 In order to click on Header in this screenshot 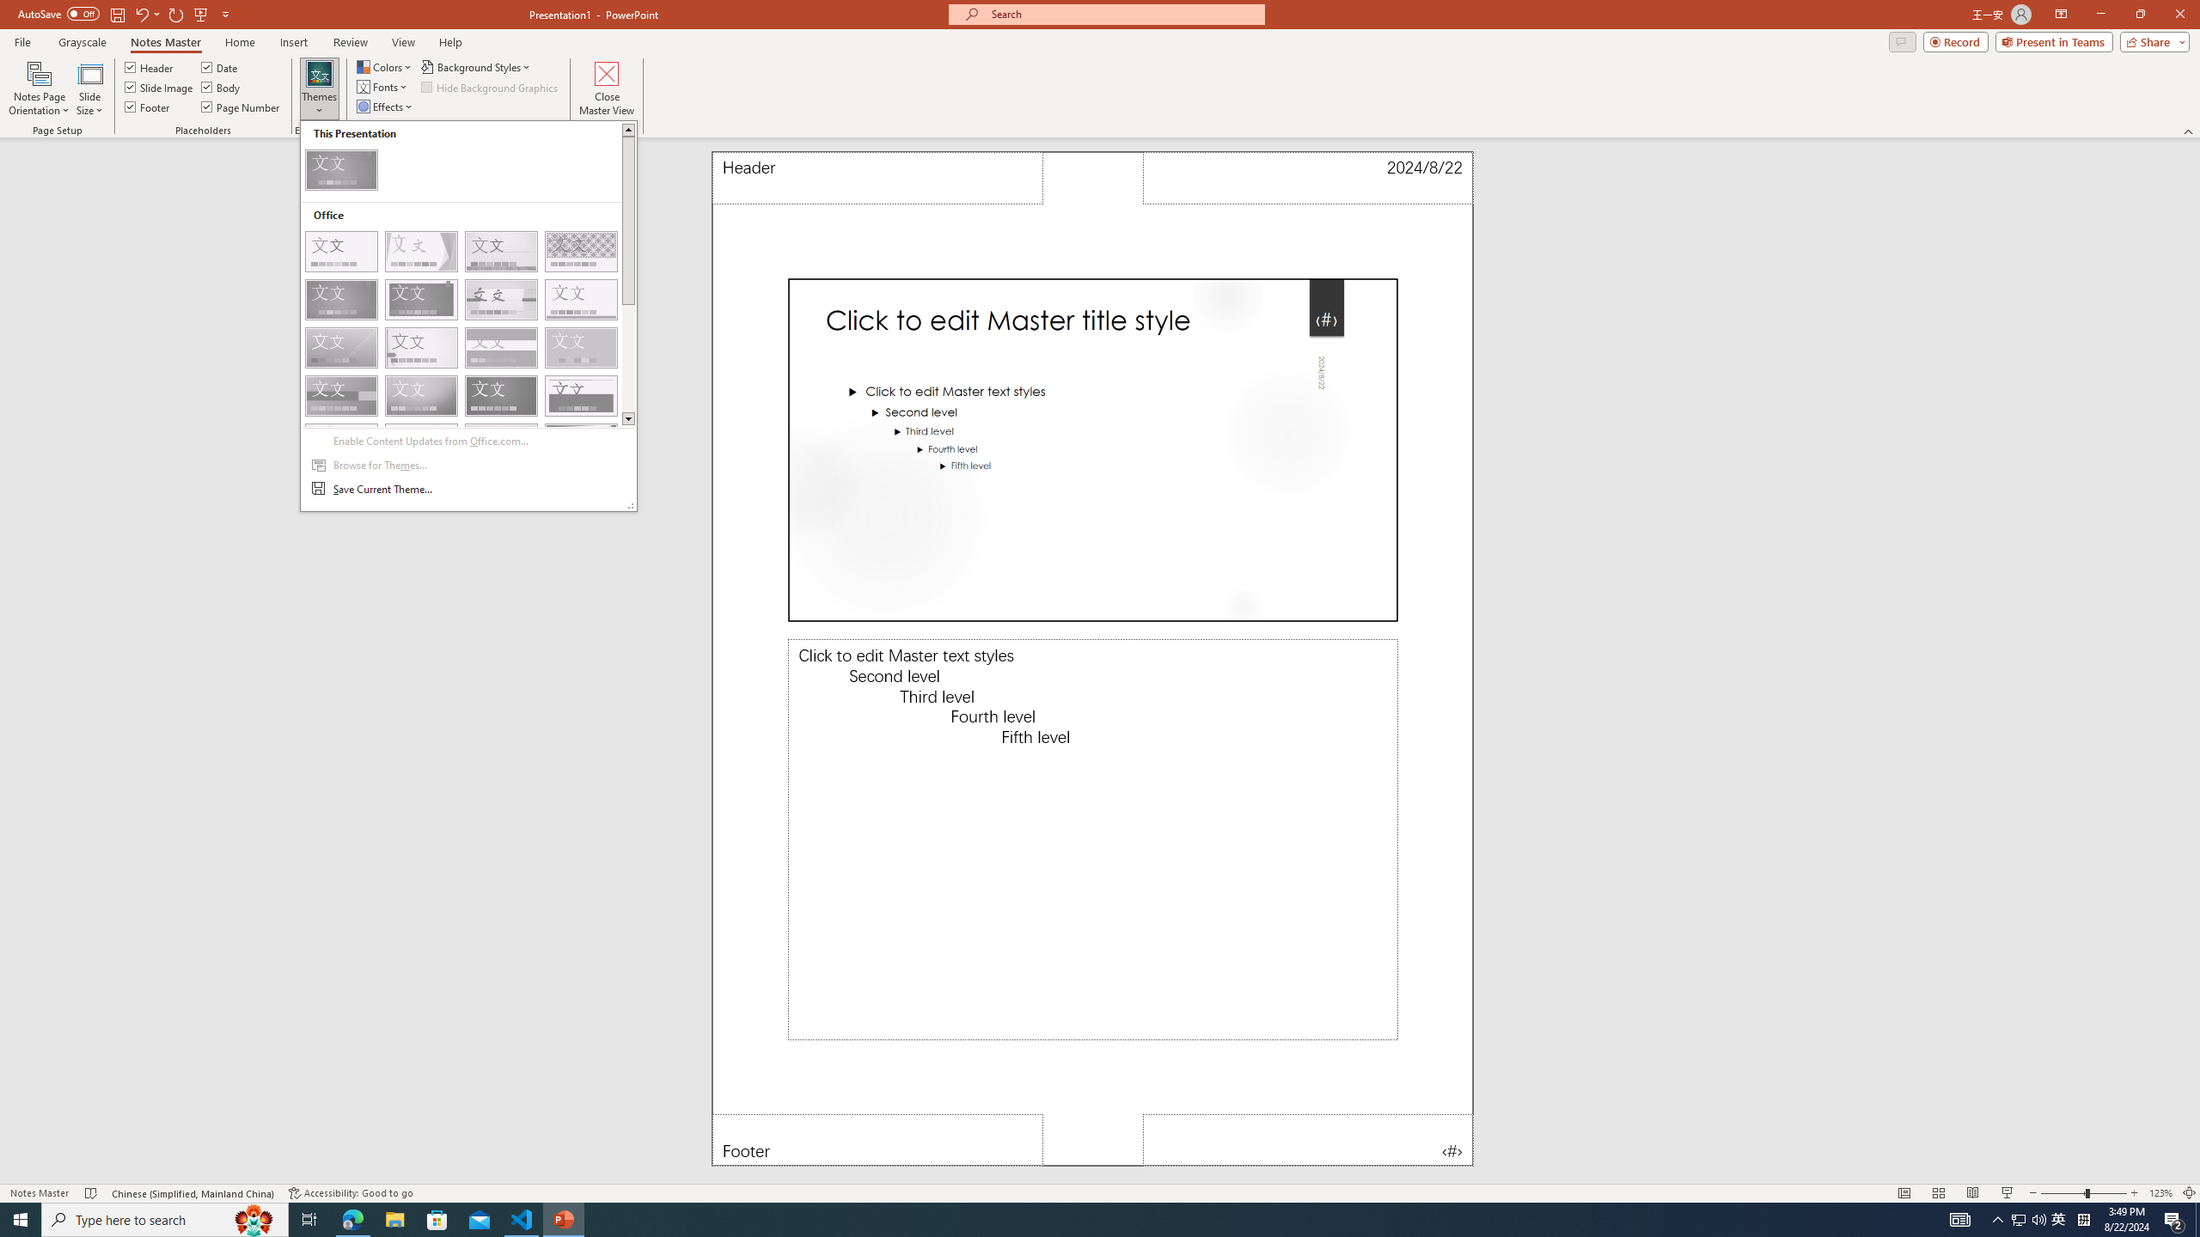, I will do `click(877, 178)`.